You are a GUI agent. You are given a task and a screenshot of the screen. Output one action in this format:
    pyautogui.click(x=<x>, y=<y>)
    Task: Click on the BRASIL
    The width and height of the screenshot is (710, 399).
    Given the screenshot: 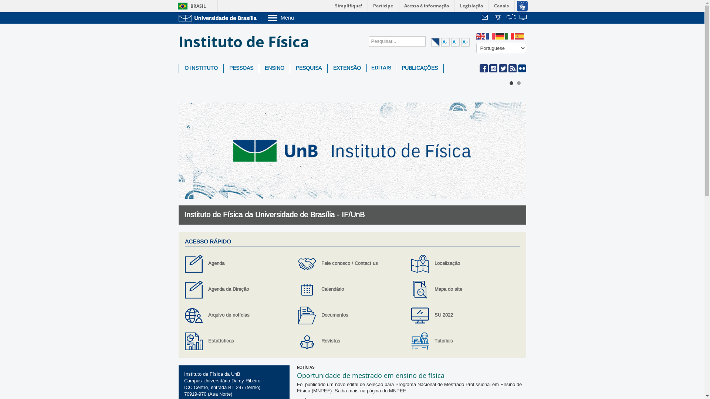 What is the action you would take?
    pyautogui.click(x=190, y=6)
    